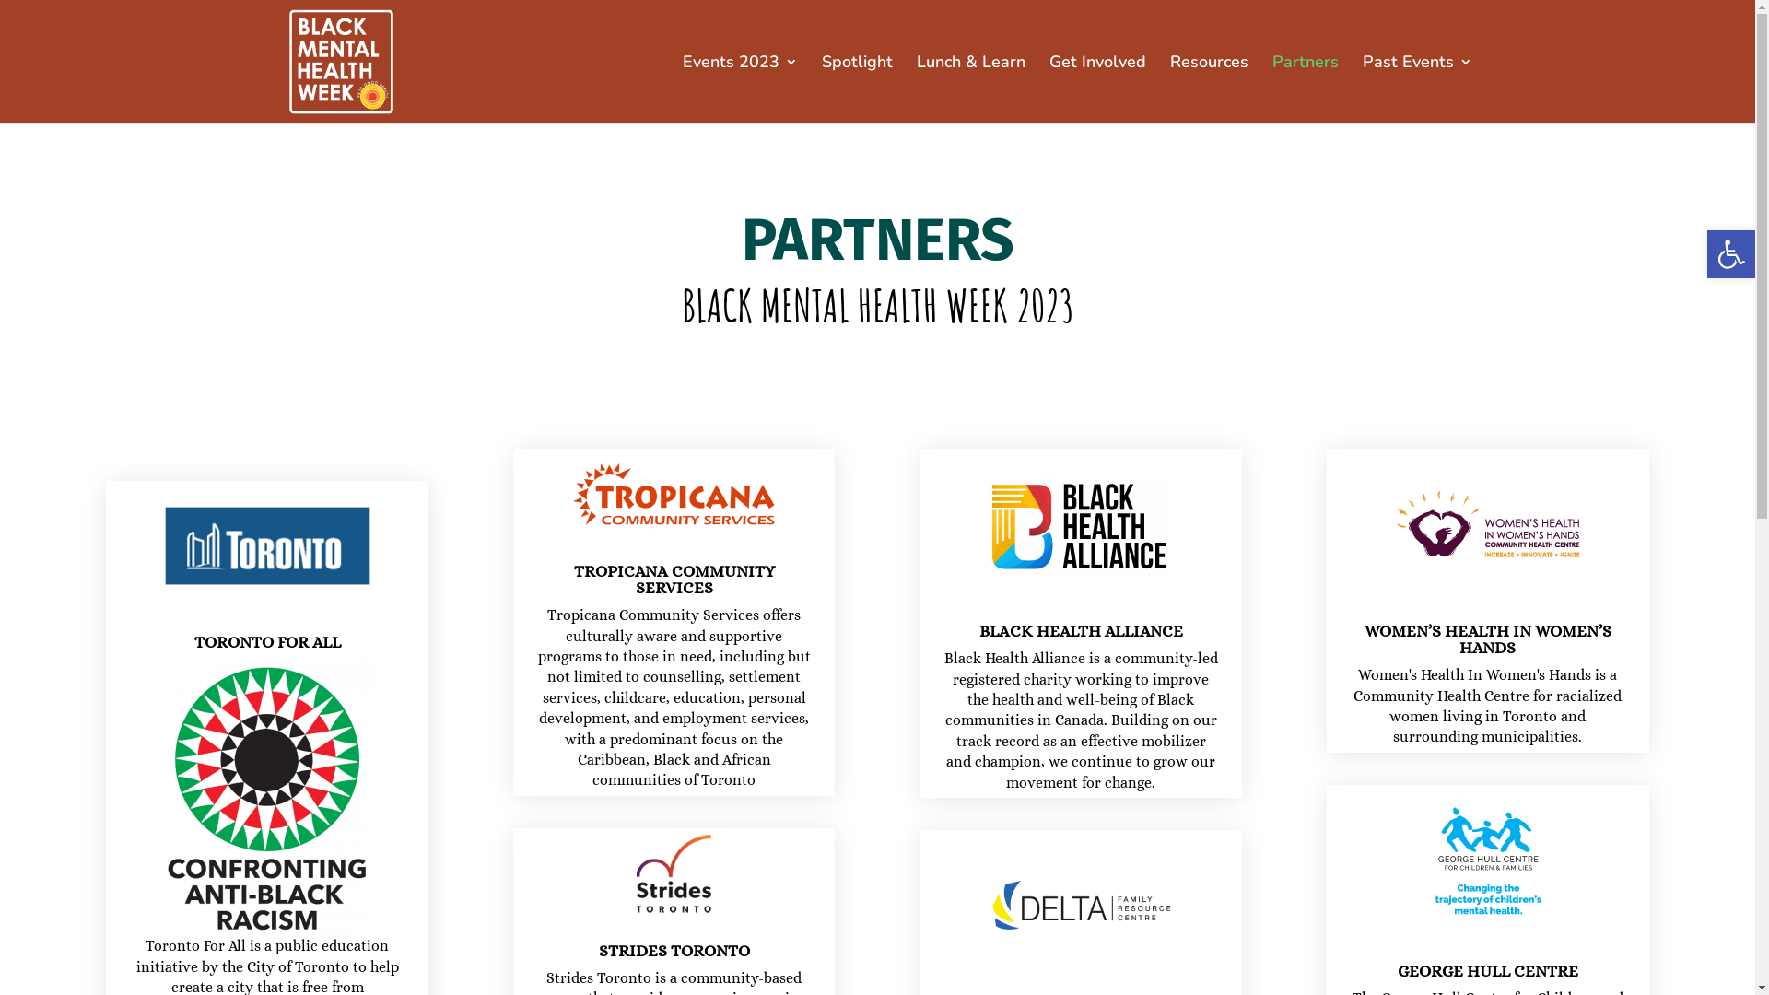  I want to click on Open toolbar
Accessibility Tools, so click(1731, 254).